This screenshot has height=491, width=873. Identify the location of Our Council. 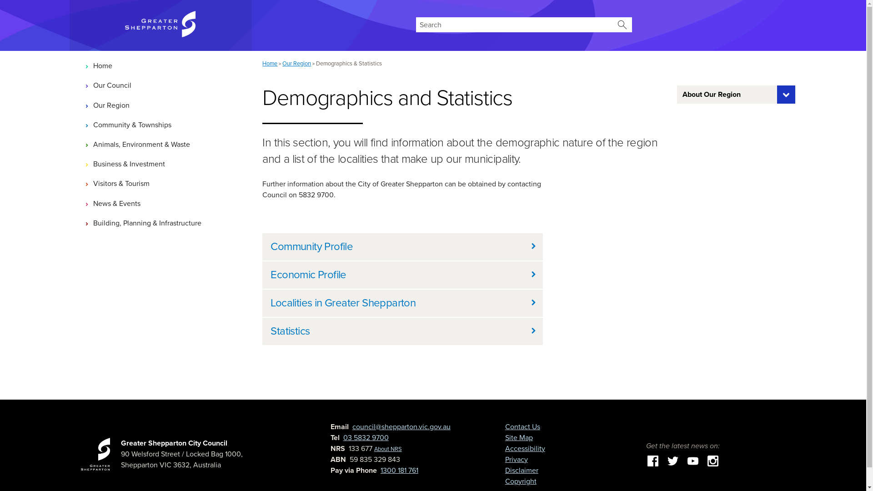
(161, 85).